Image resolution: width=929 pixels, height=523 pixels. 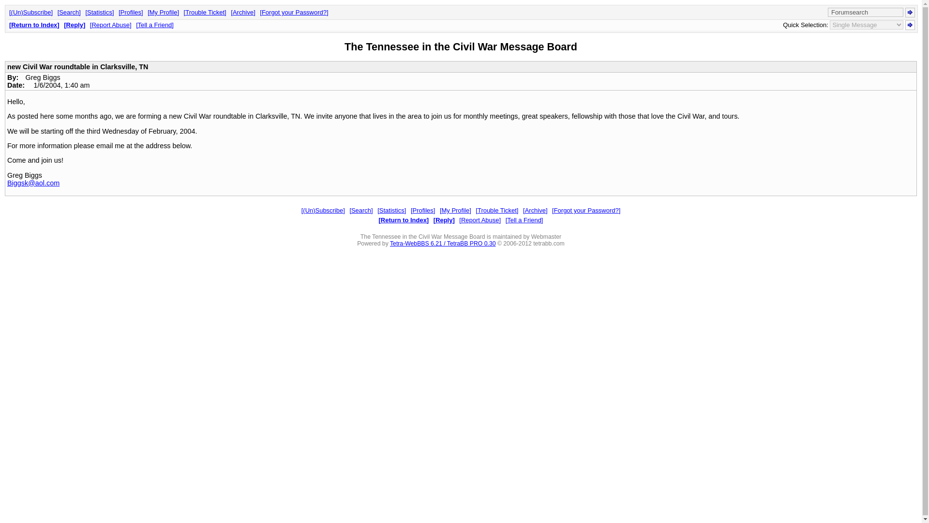 What do you see at coordinates (535, 210) in the screenshot?
I see `Archive` at bounding box center [535, 210].